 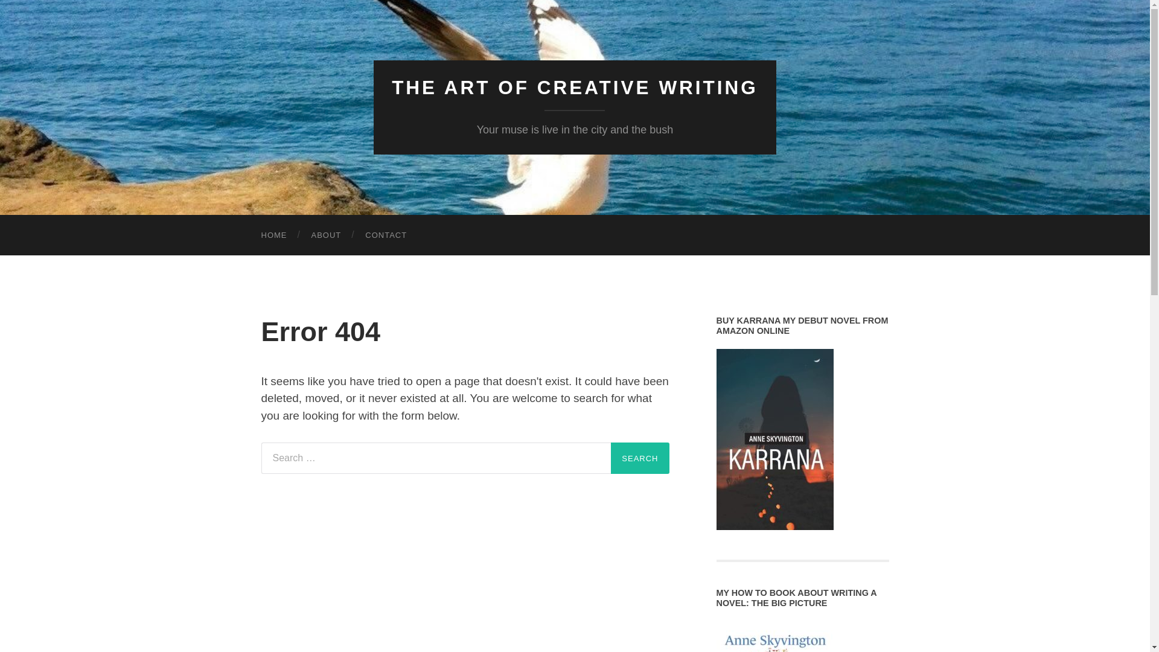 I want to click on THE ART OF CREATIVE WRITING, so click(x=575, y=88).